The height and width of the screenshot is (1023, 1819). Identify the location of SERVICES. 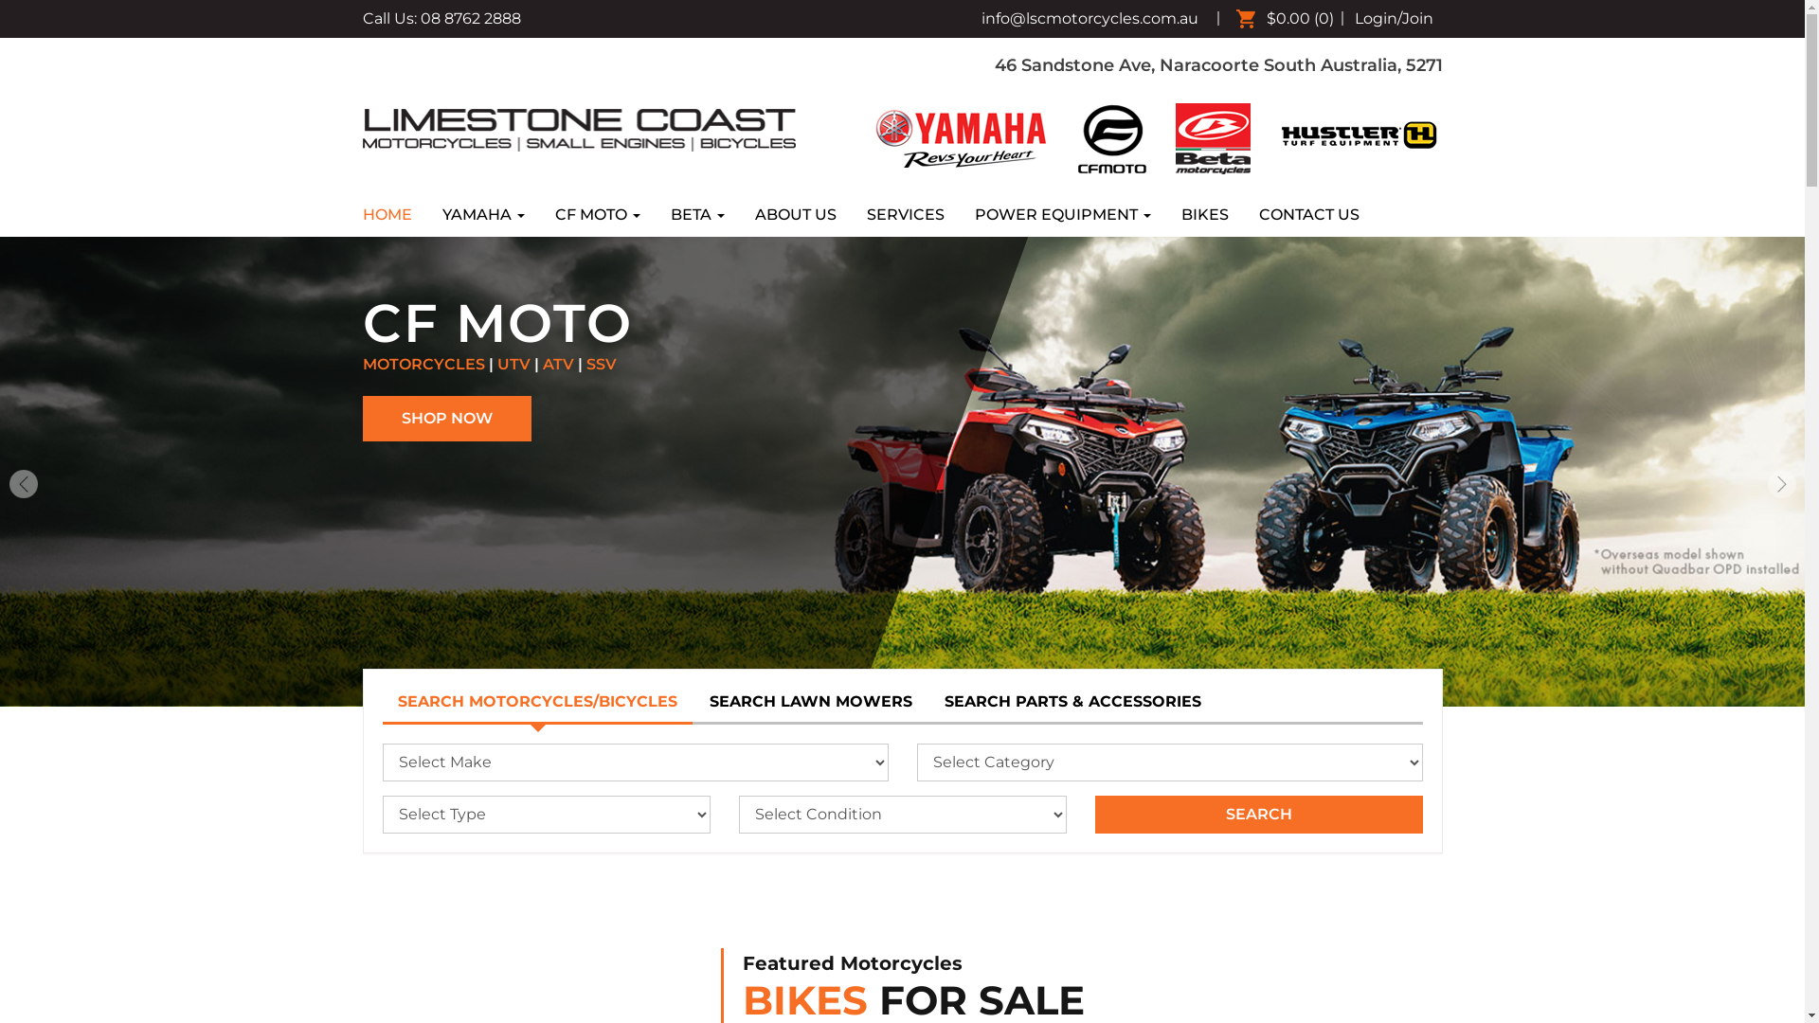
(904, 215).